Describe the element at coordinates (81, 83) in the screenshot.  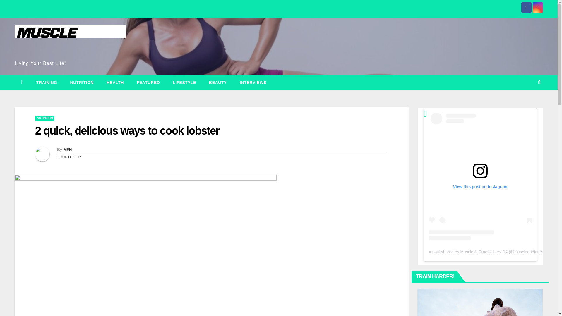
I see `Nutrition` at that location.